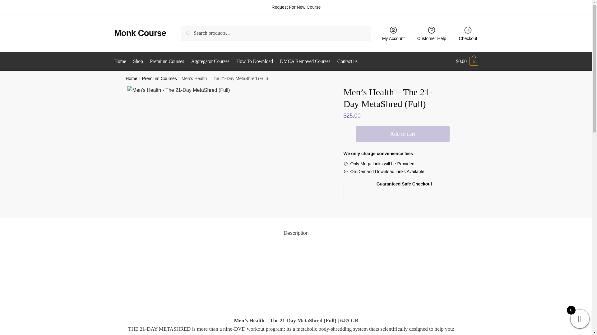 This screenshot has width=597, height=335. Describe the element at coordinates (467, 61) in the screenshot. I see `View your shopping cart` at that location.